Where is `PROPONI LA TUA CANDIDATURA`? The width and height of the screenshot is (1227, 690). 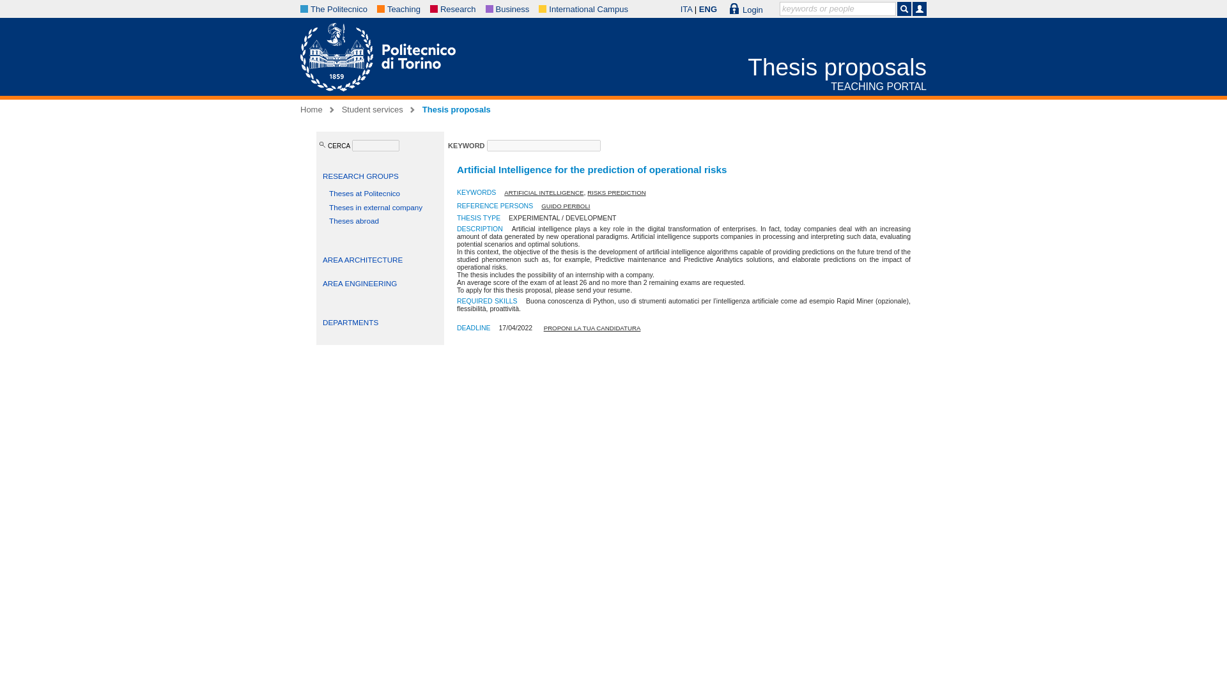 PROPONI LA TUA CANDIDATURA is located at coordinates (592, 328).